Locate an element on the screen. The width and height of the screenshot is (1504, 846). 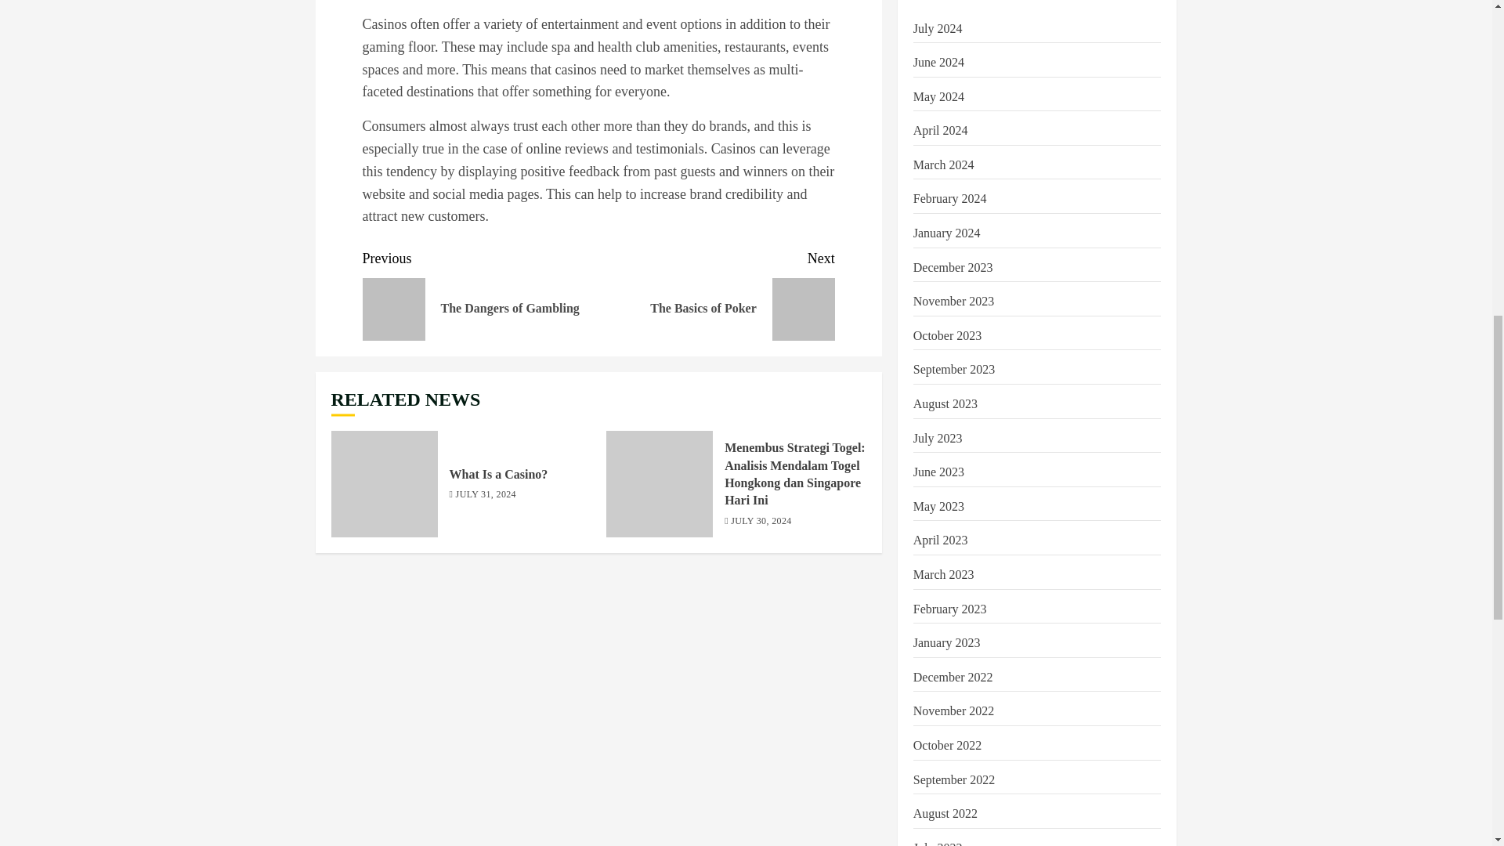
December 2023 is located at coordinates (953, 268).